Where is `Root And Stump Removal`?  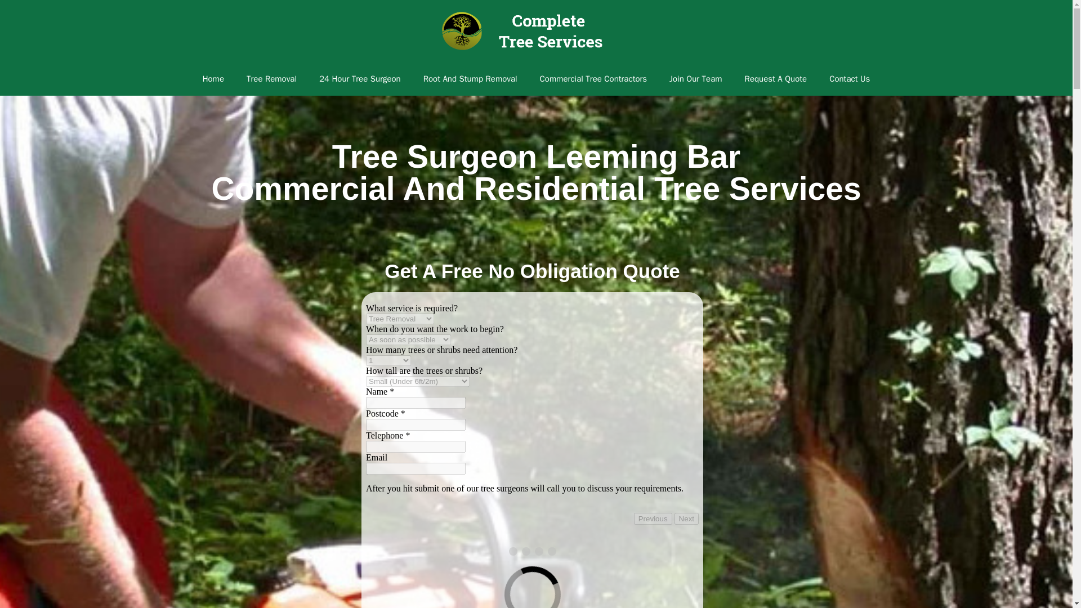
Root And Stump Removal is located at coordinates (470, 79).